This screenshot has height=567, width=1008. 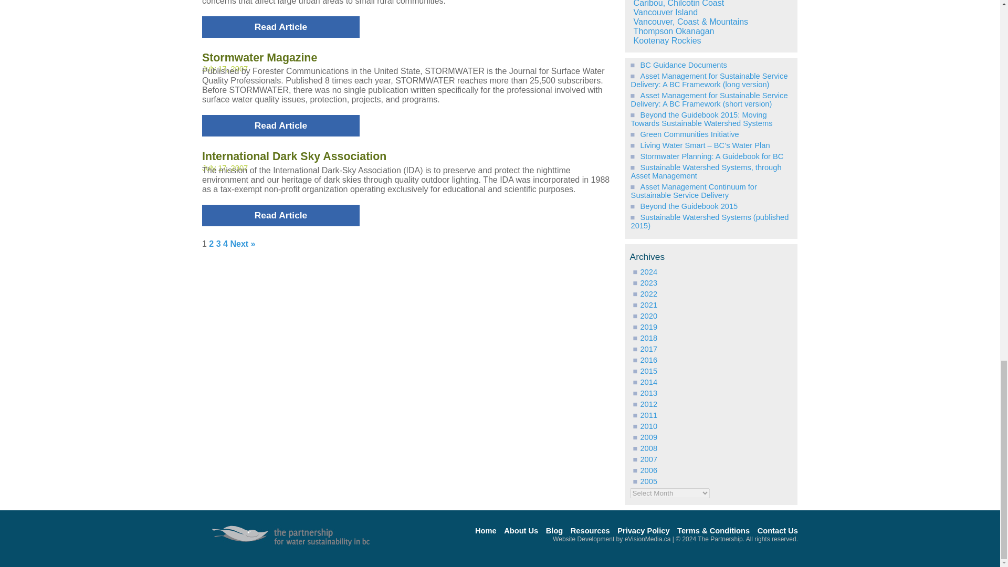 What do you see at coordinates (281, 27) in the screenshot?
I see `Read Article` at bounding box center [281, 27].